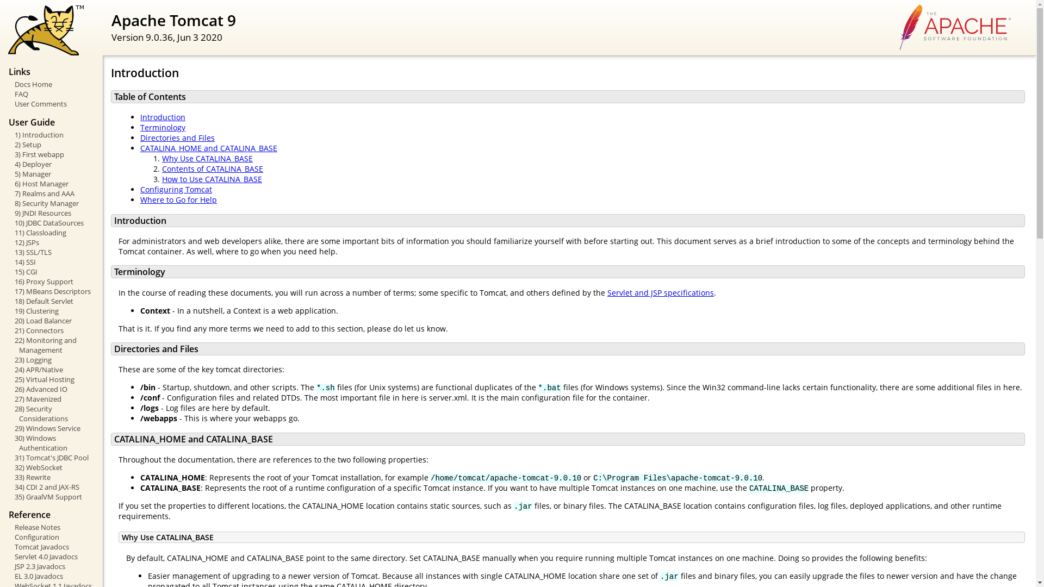 This screenshot has height=587, width=1044. I want to click on 30) Windows Authentication, so click(52, 443).